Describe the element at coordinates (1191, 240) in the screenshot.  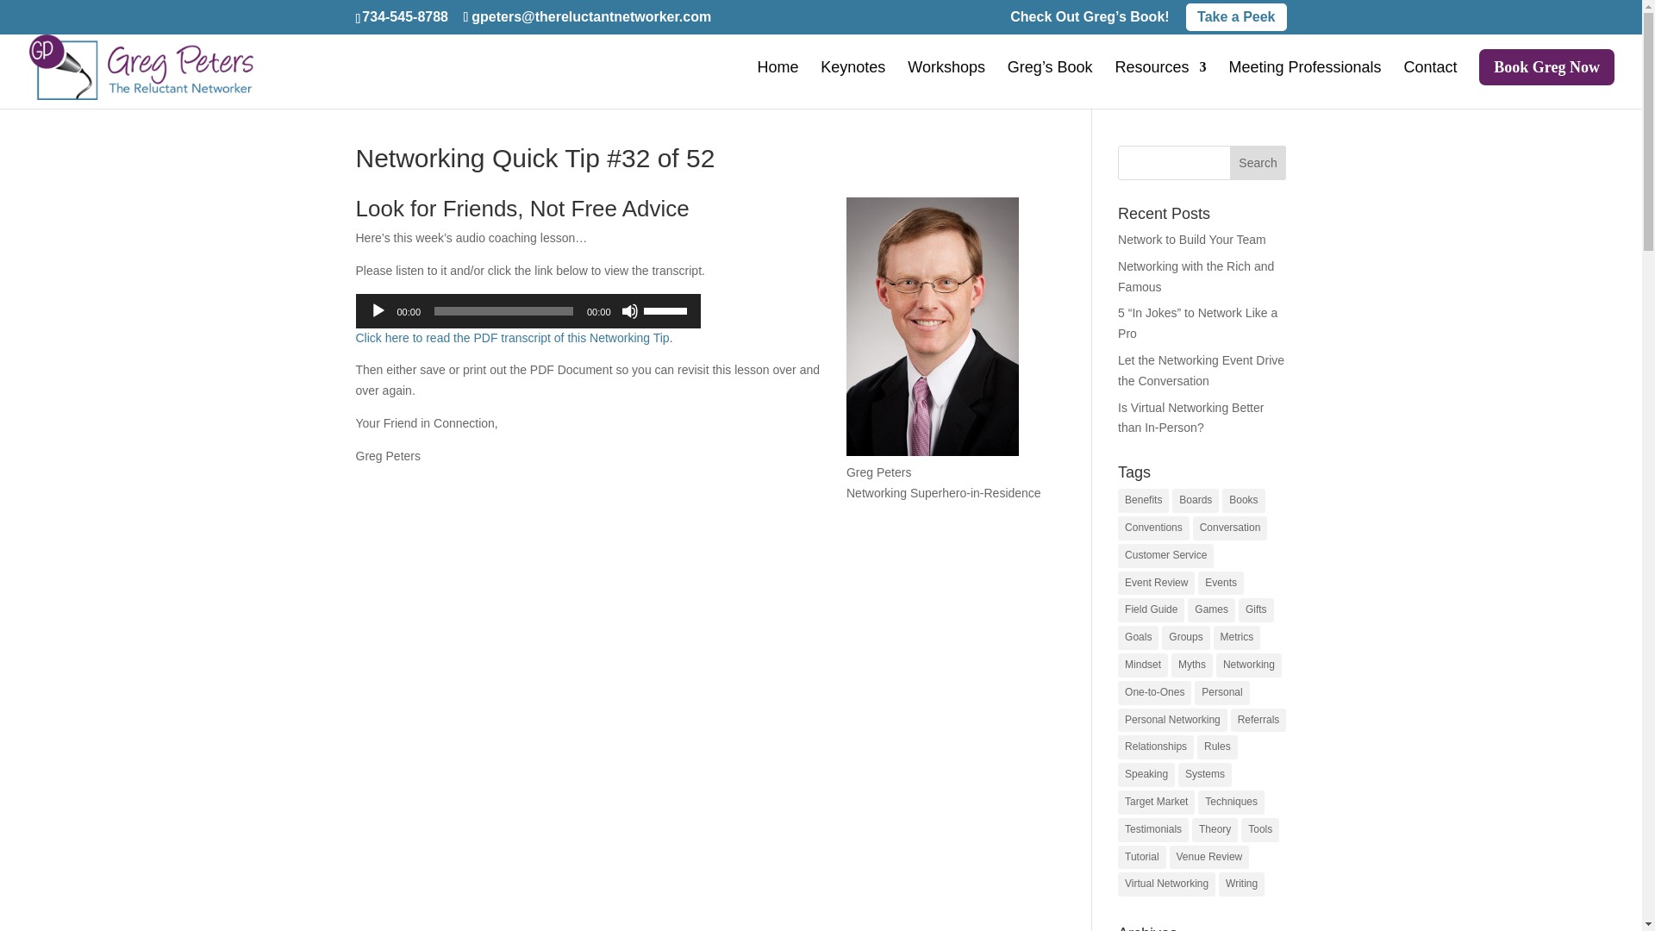
I see `Network to Build Your Team` at that location.